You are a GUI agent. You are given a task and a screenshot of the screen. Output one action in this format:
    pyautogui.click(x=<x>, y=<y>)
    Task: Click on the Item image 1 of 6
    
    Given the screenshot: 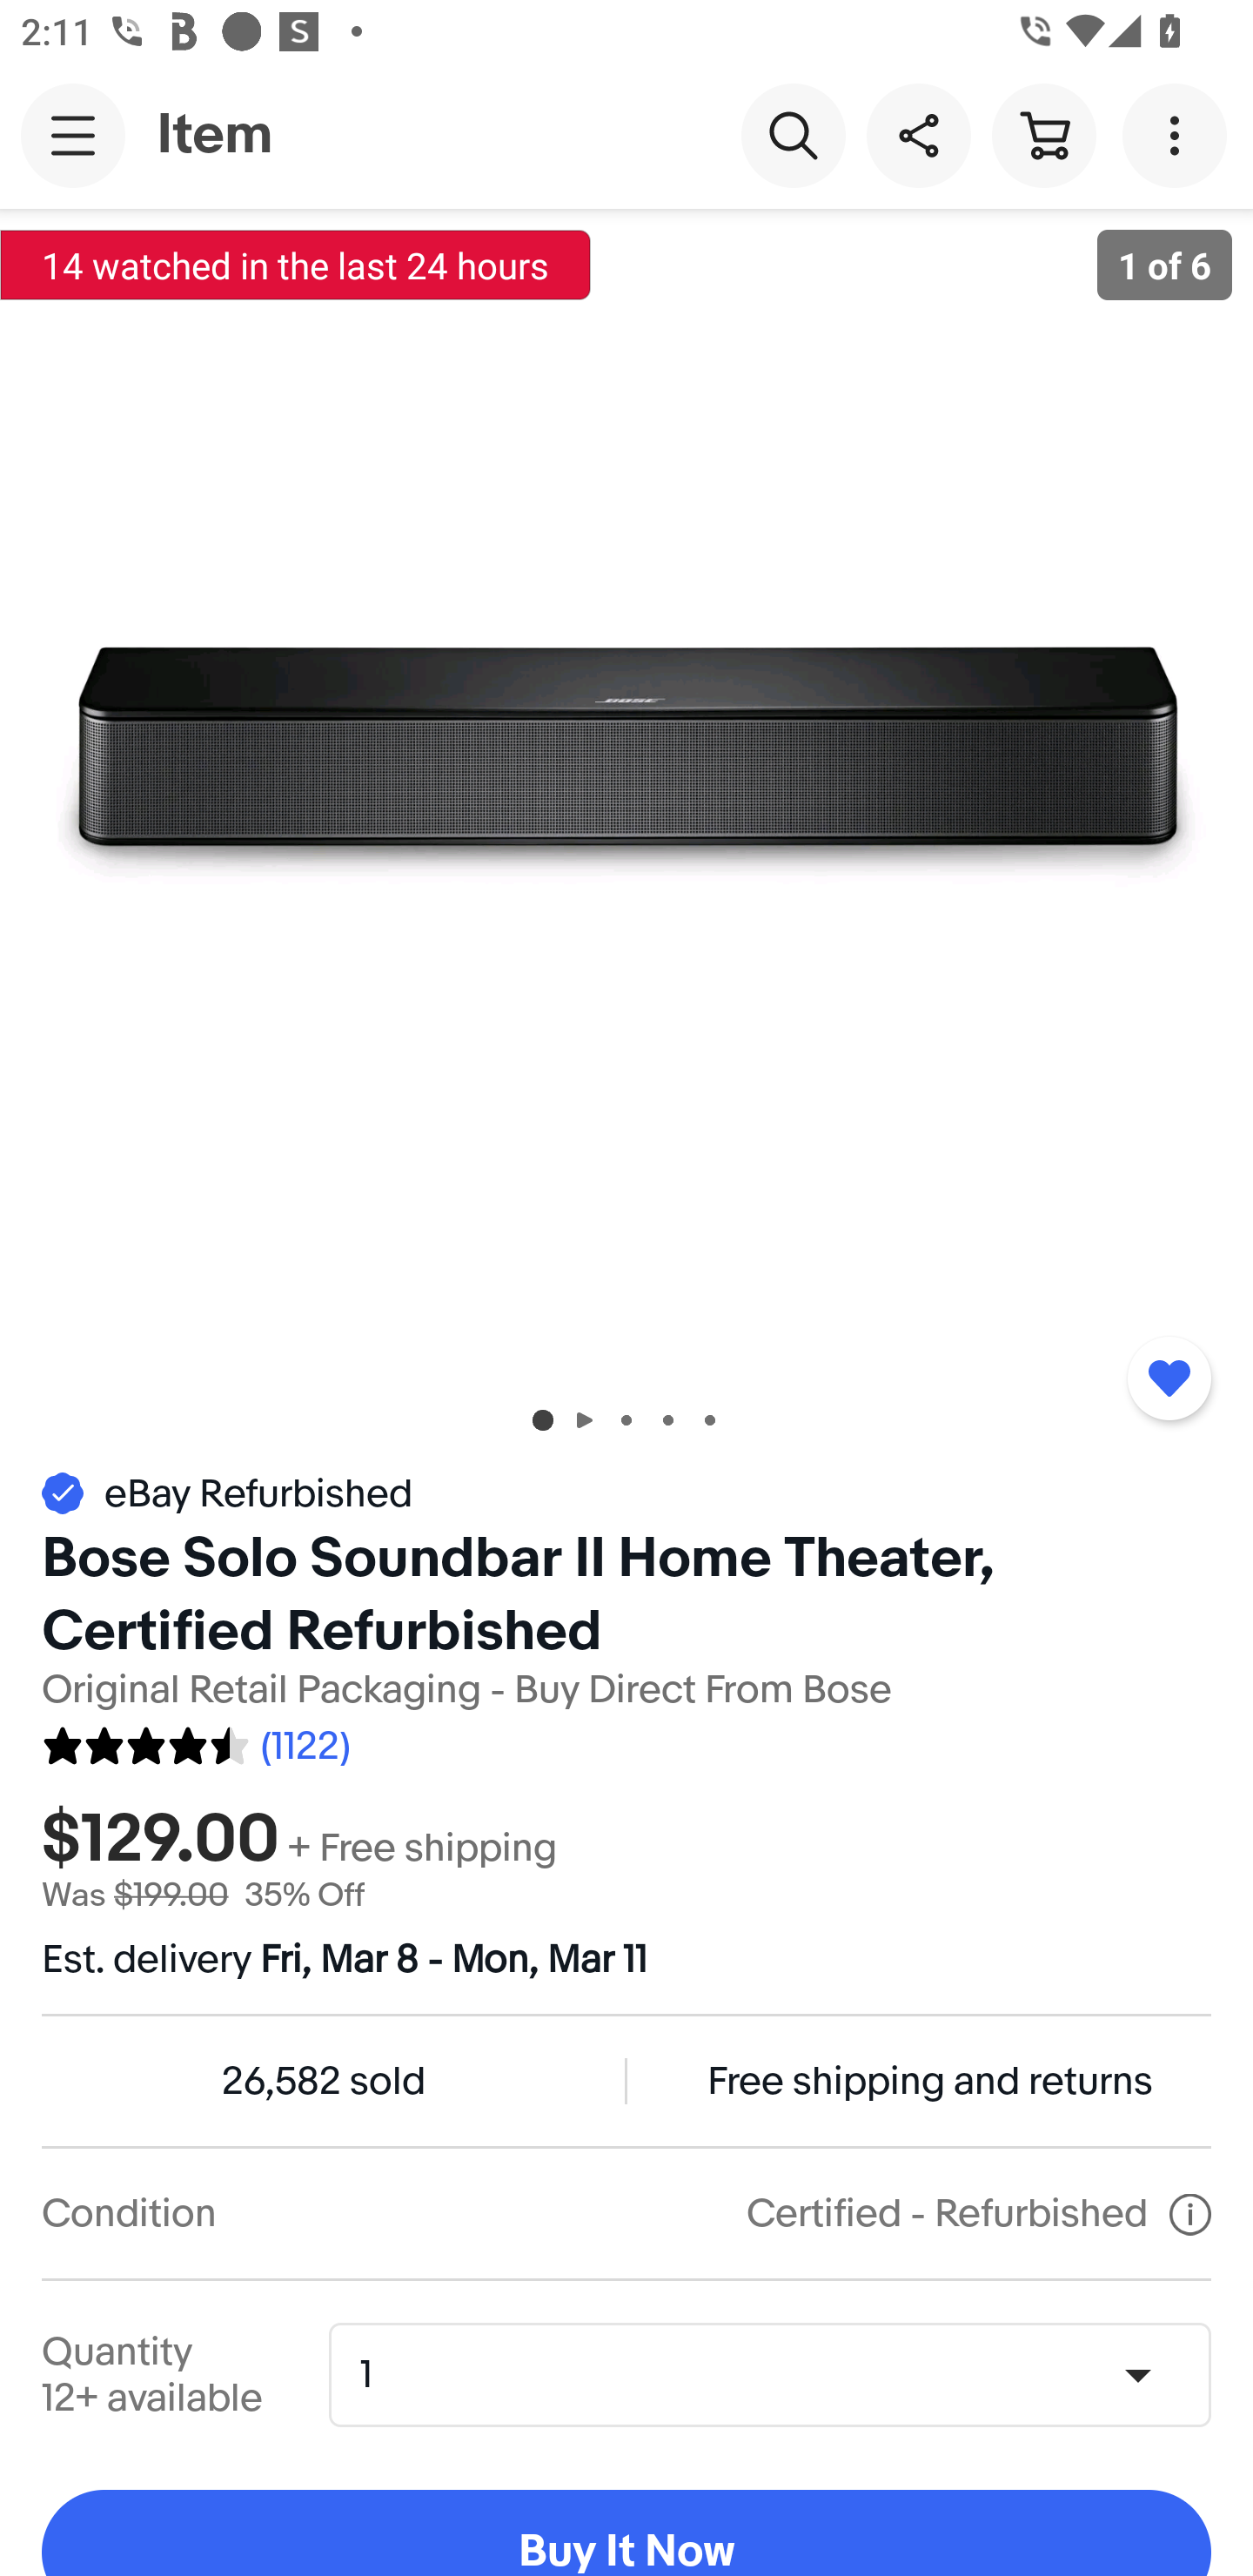 What is the action you would take?
    pyautogui.click(x=626, y=793)
    